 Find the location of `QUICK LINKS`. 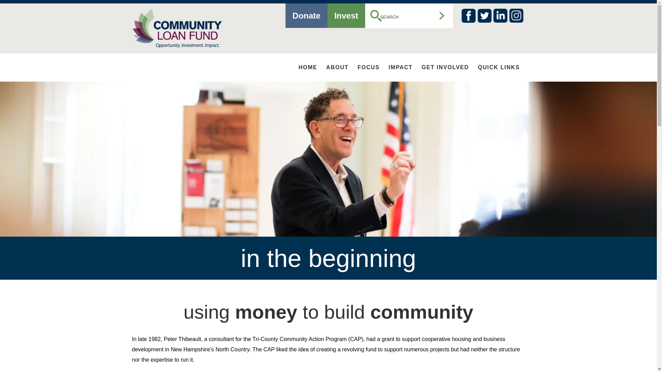

QUICK LINKS is located at coordinates (499, 68).